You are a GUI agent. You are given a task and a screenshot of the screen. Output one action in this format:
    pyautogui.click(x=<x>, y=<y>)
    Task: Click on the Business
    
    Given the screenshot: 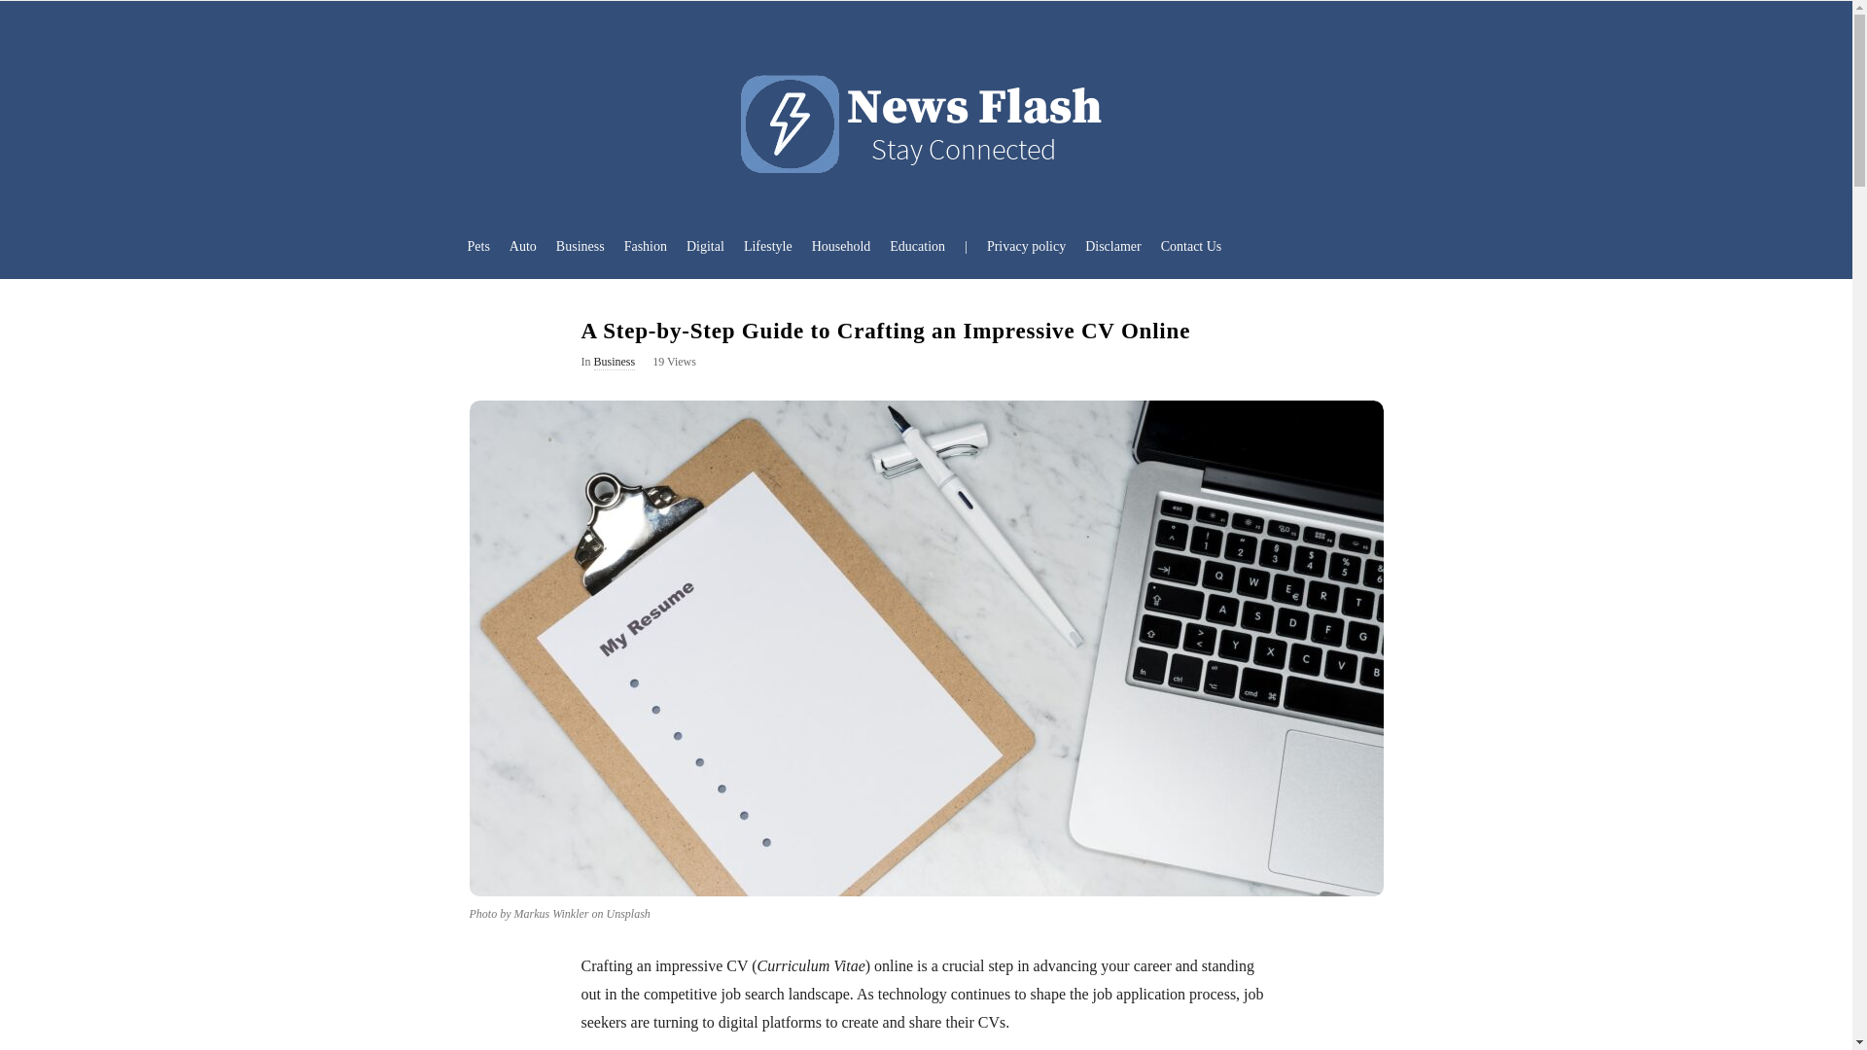 What is the action you would take?
    pyautogui.click(x=580, y=245)
    